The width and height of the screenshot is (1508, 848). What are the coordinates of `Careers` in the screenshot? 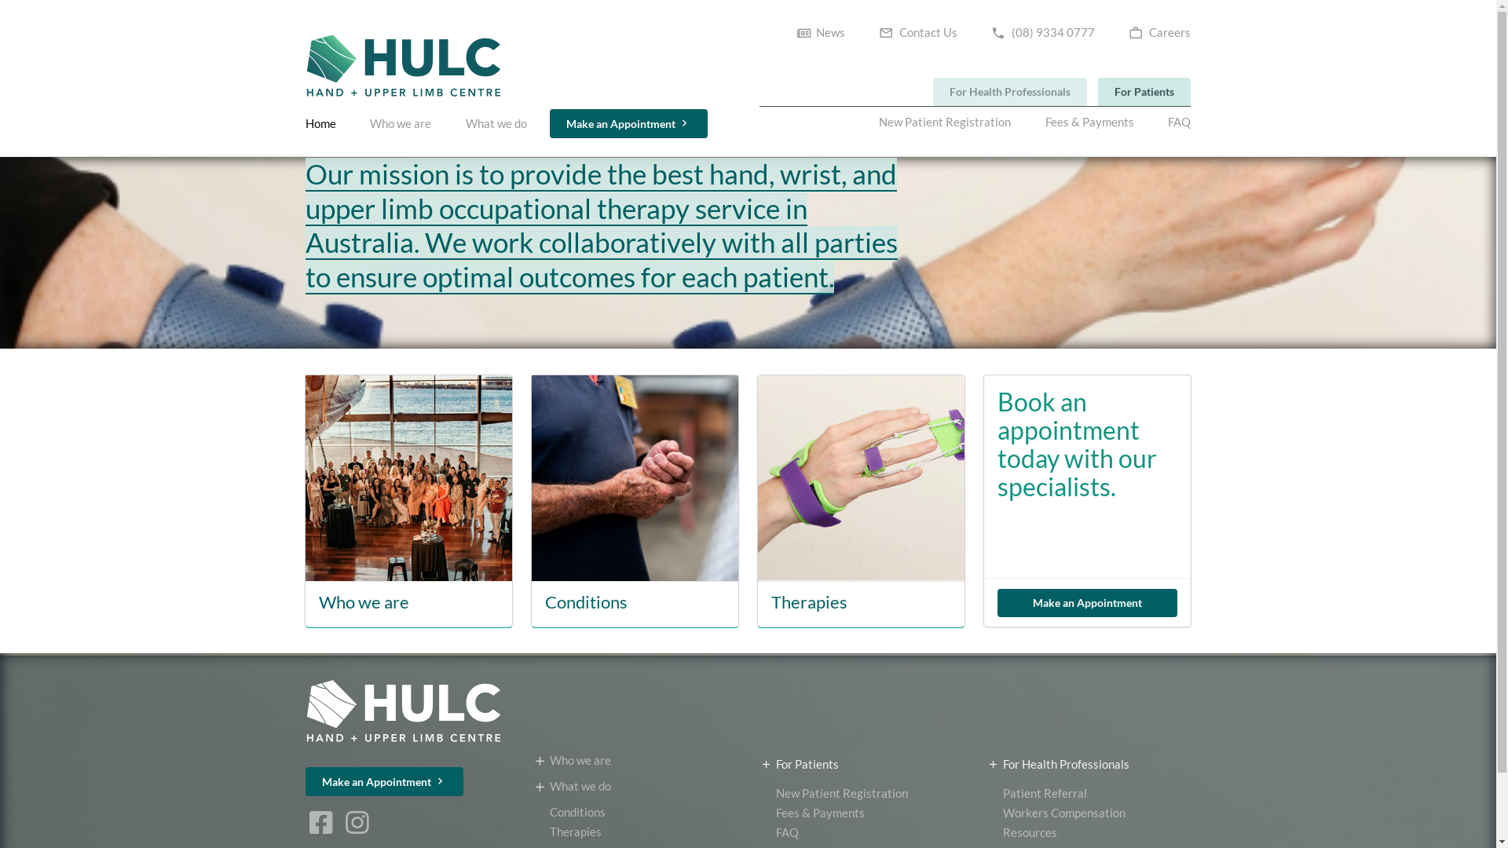 It's located at (1155, 33).